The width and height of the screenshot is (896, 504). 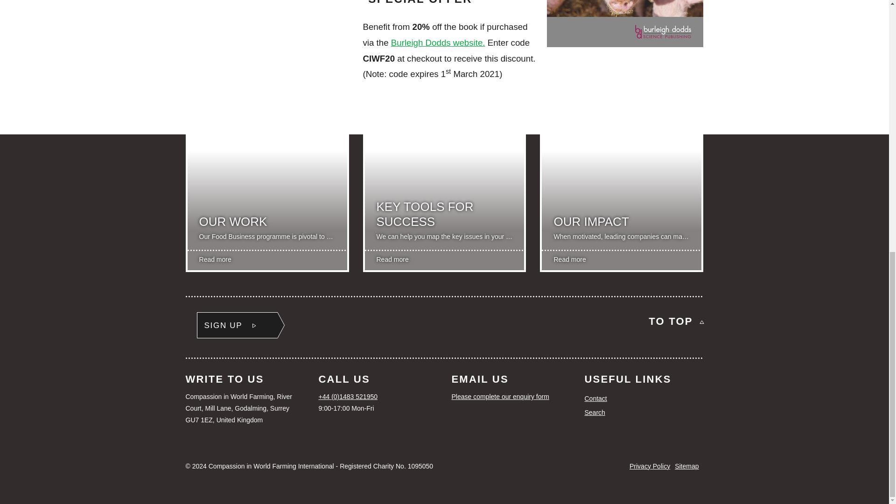 I want to click on Contact, so click(x=644, y=399).